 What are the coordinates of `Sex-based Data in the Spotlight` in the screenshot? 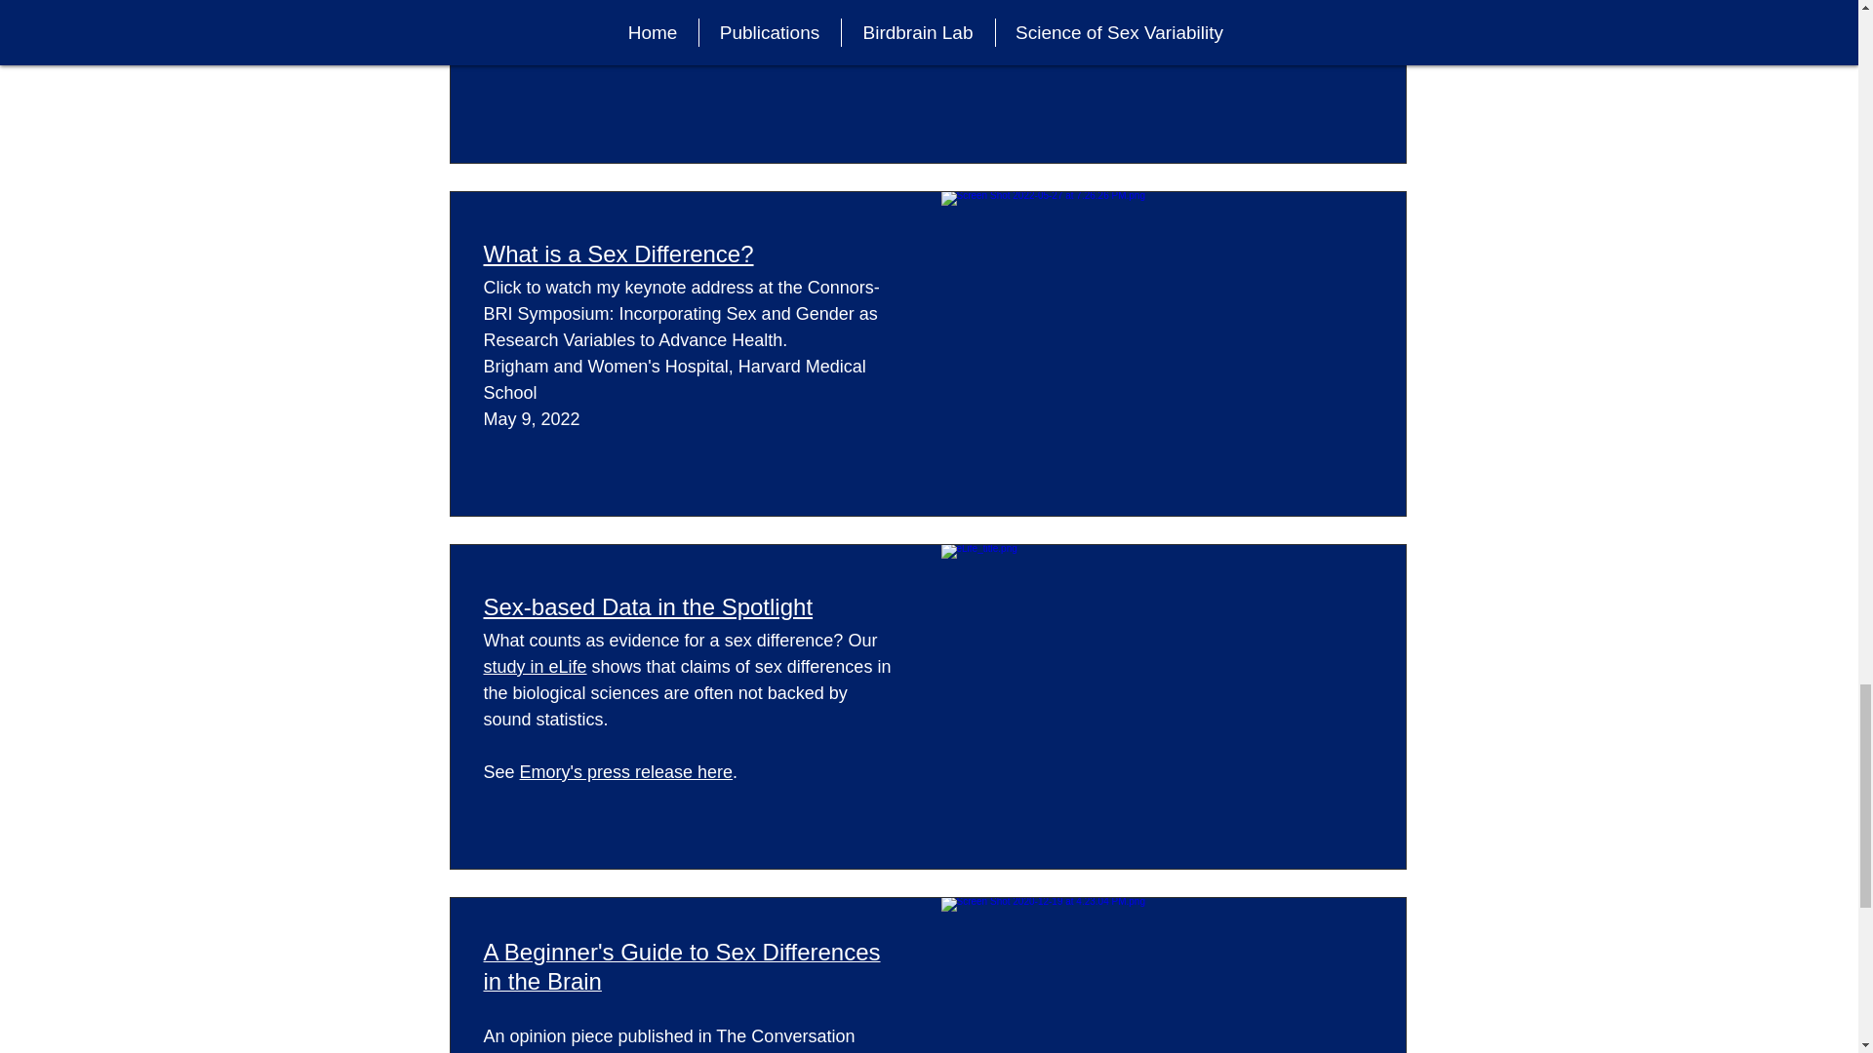 It's located at (648, 606).